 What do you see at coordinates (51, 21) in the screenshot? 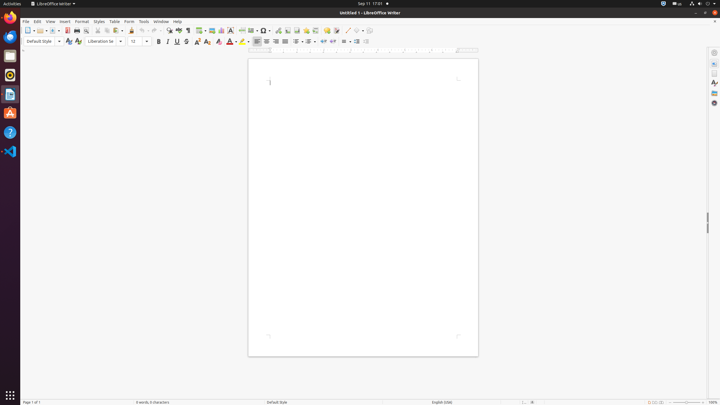
I see `View` at bounding box center [51, 21].